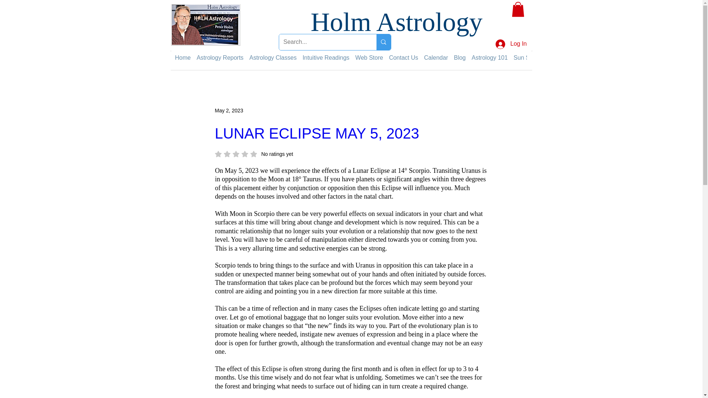 This screenshot has width=708, height=398. What do you see at coordinates (183, 57) in the screenshot?
I see `Home` at bounding box center [183, 57].